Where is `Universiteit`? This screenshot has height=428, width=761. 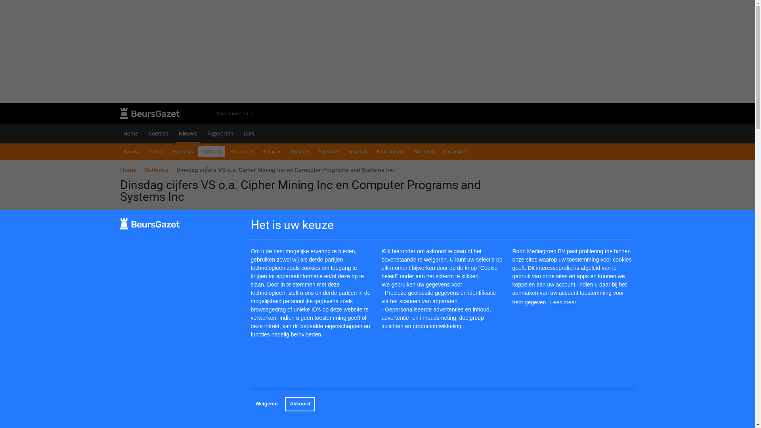
Universiteit is located at coordinates (455, 152).